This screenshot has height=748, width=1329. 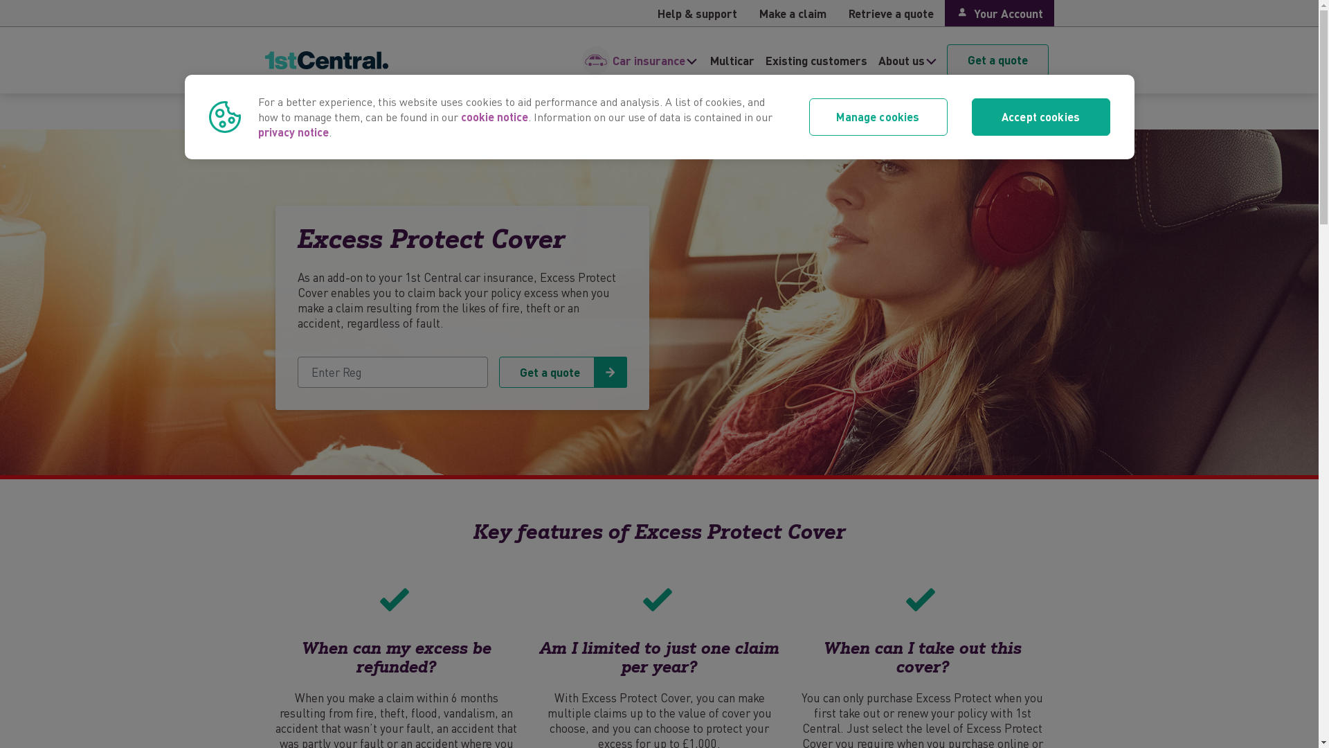 What do you see at coordinates (1000, 13) in the screenshot?
I see `Your Account` at bounding box center [1000, 13].